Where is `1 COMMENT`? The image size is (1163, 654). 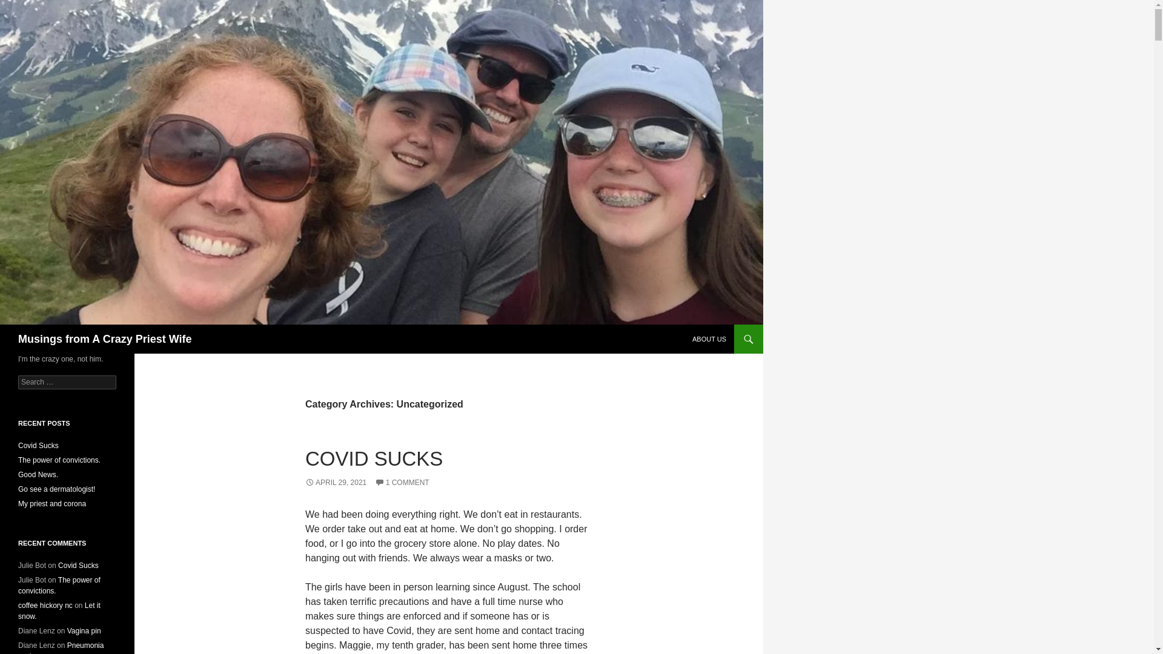 1 COMMENT is located at coordinates (402, 482).